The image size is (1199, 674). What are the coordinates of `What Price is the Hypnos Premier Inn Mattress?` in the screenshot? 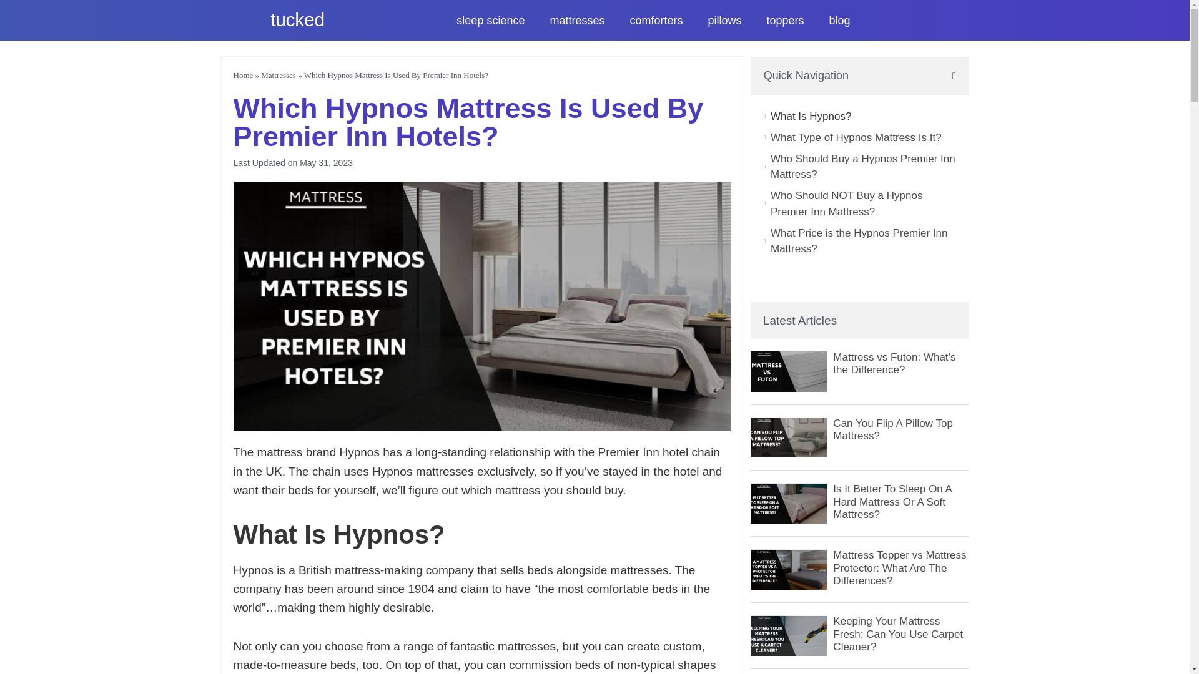 It's located at (863, 241).